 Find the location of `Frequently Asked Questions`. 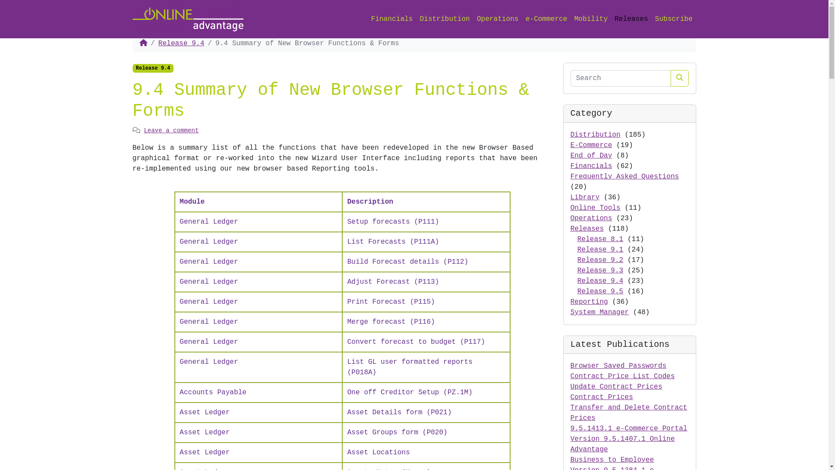

Frequently Asked Questions is located at coordinates (625, 177).